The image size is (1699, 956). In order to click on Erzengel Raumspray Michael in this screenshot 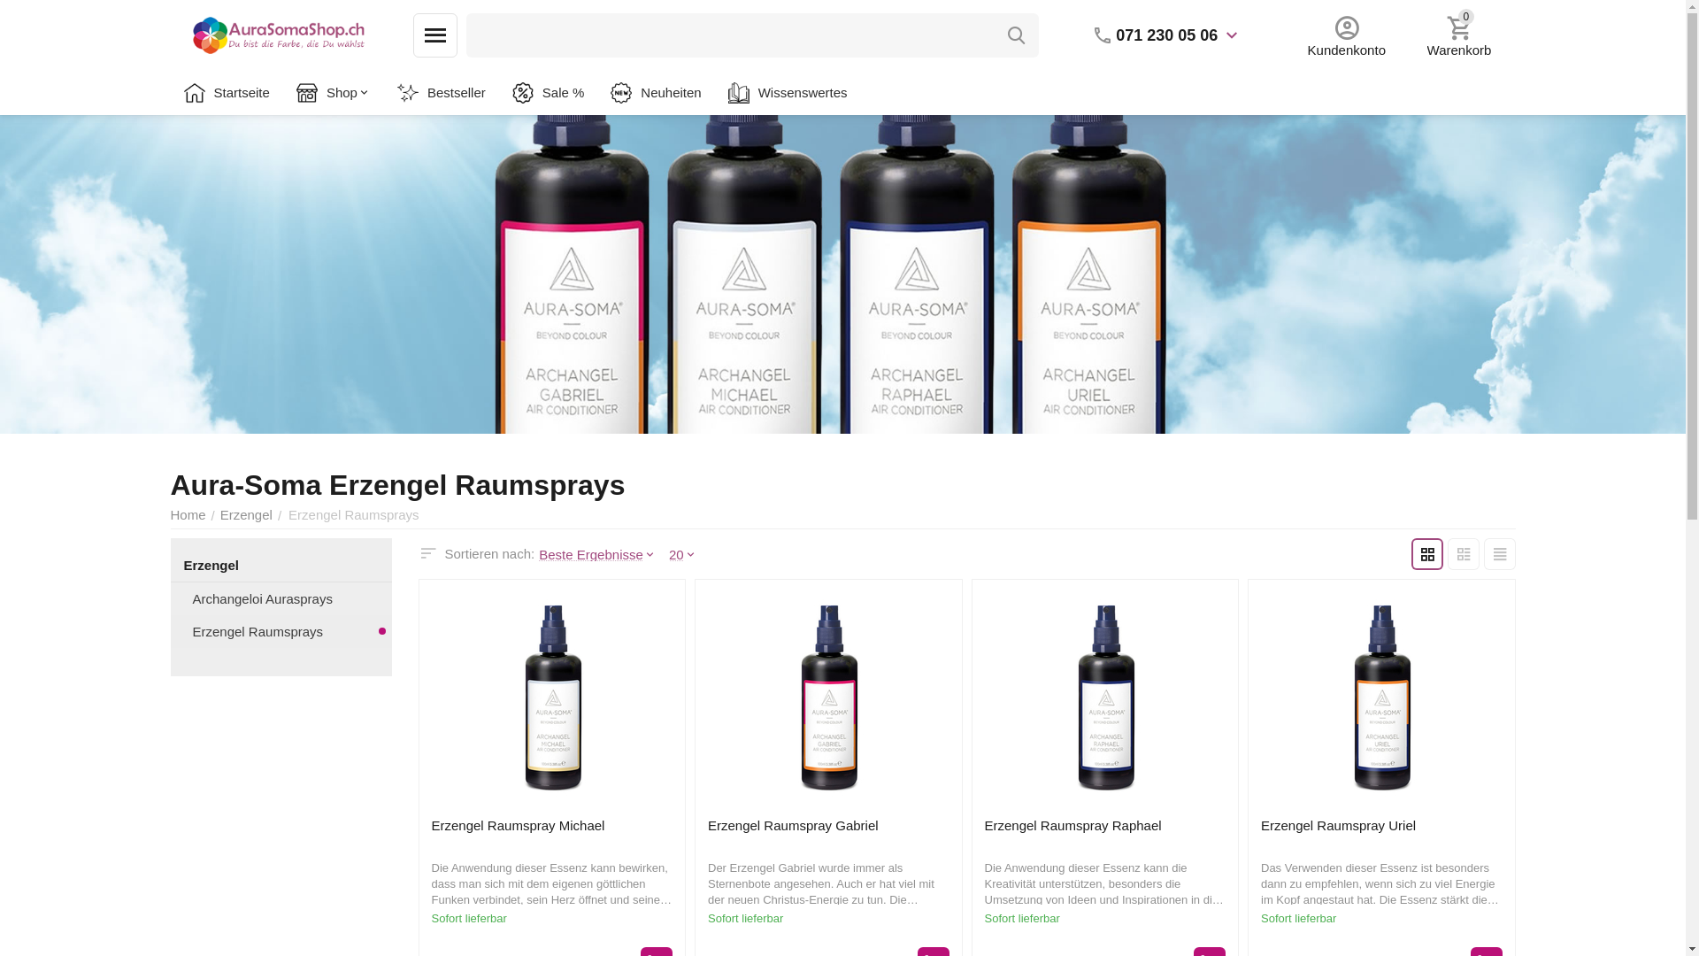, I will do `click(519, 826)`.